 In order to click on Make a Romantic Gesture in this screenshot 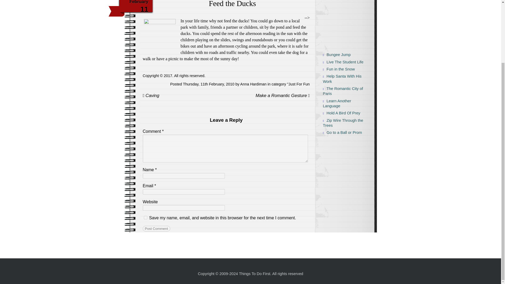, I will do `click(282, 96)`.